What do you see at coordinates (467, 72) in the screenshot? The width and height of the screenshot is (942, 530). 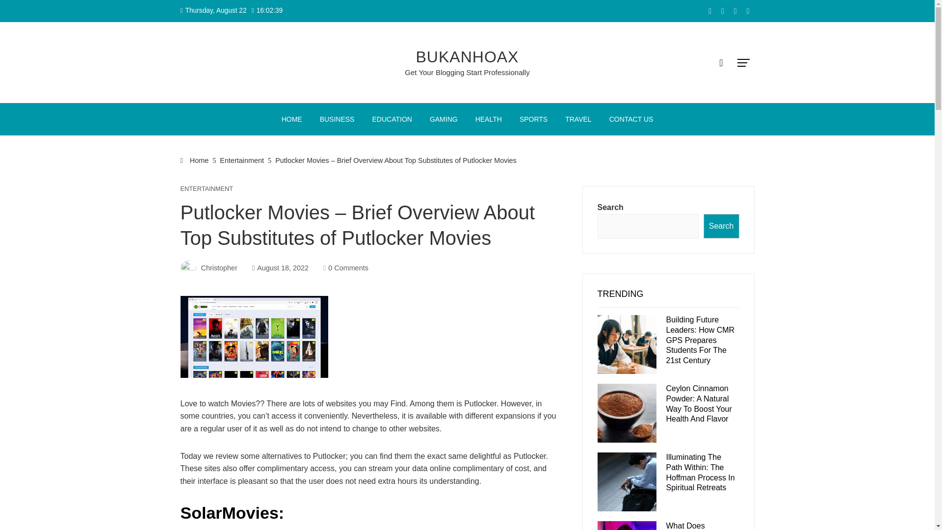 I see `Get Your Blogging Start Professionally` at bounding box center [467, 72].